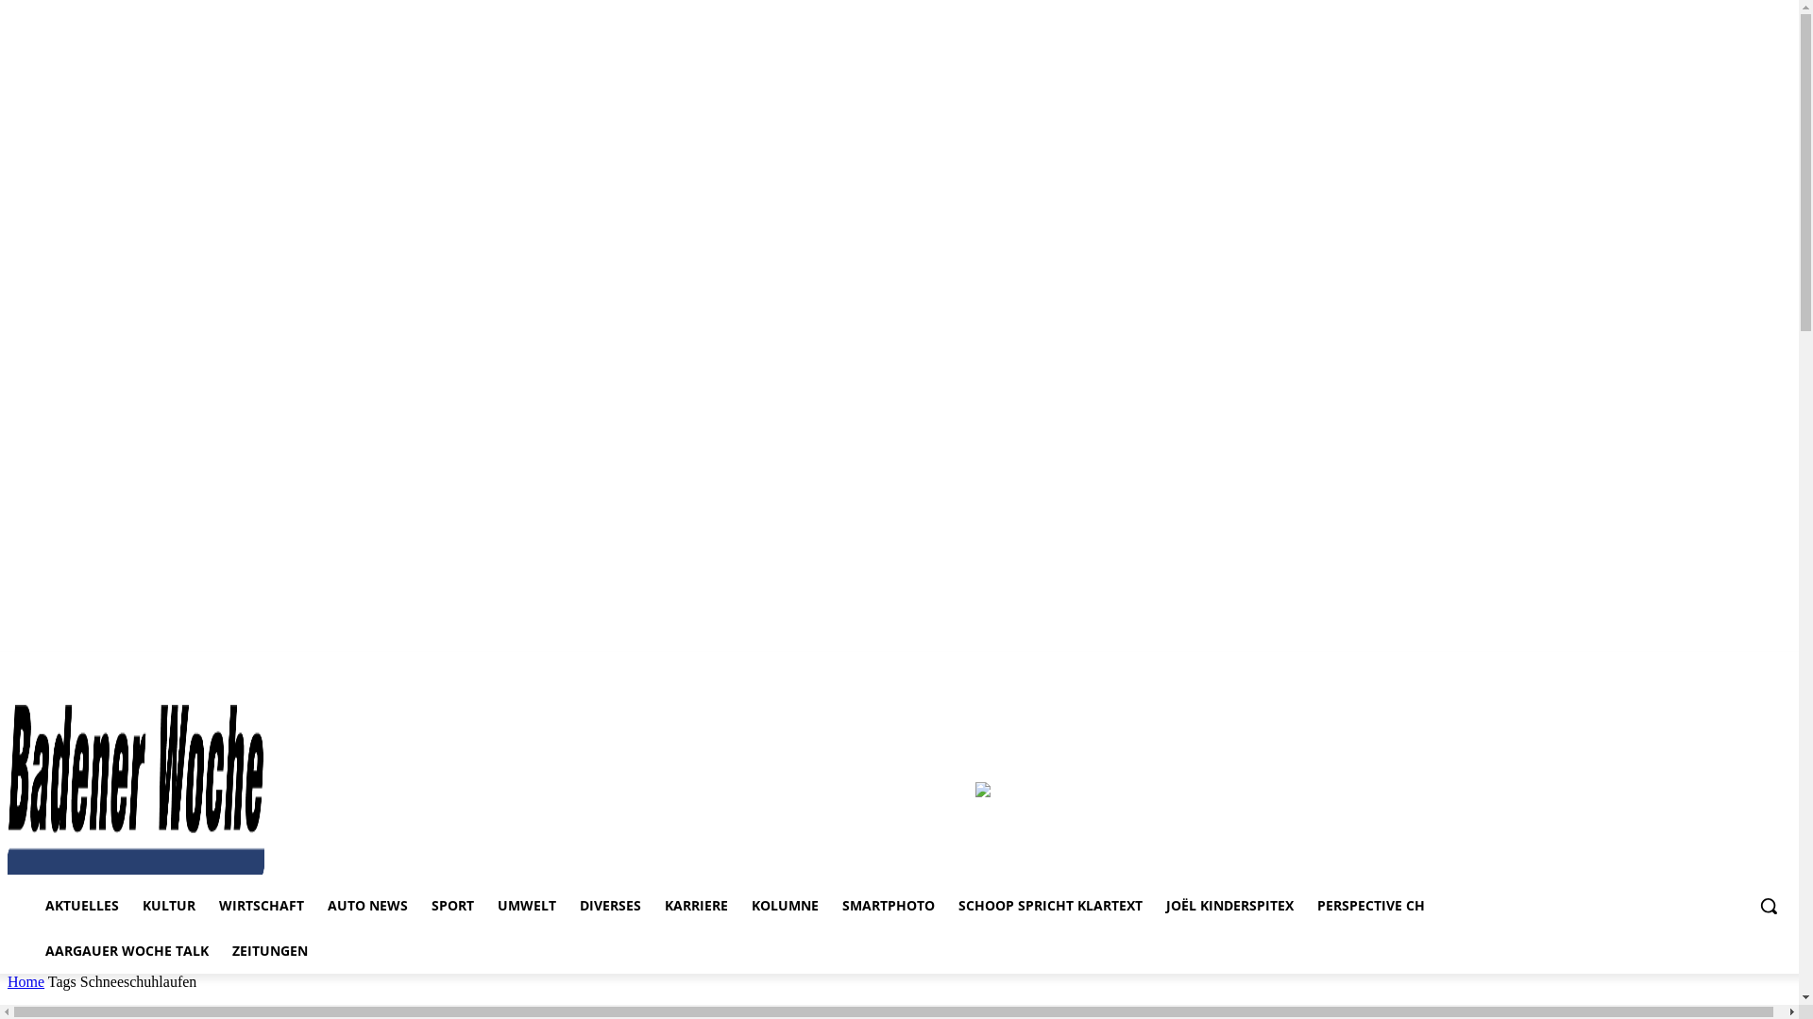 This screenshot has height=1019, width=1813. What do you see at coordinates (1686, 692) in the screenshot?
I see `Tarife` at bounding box center [1686, 692].